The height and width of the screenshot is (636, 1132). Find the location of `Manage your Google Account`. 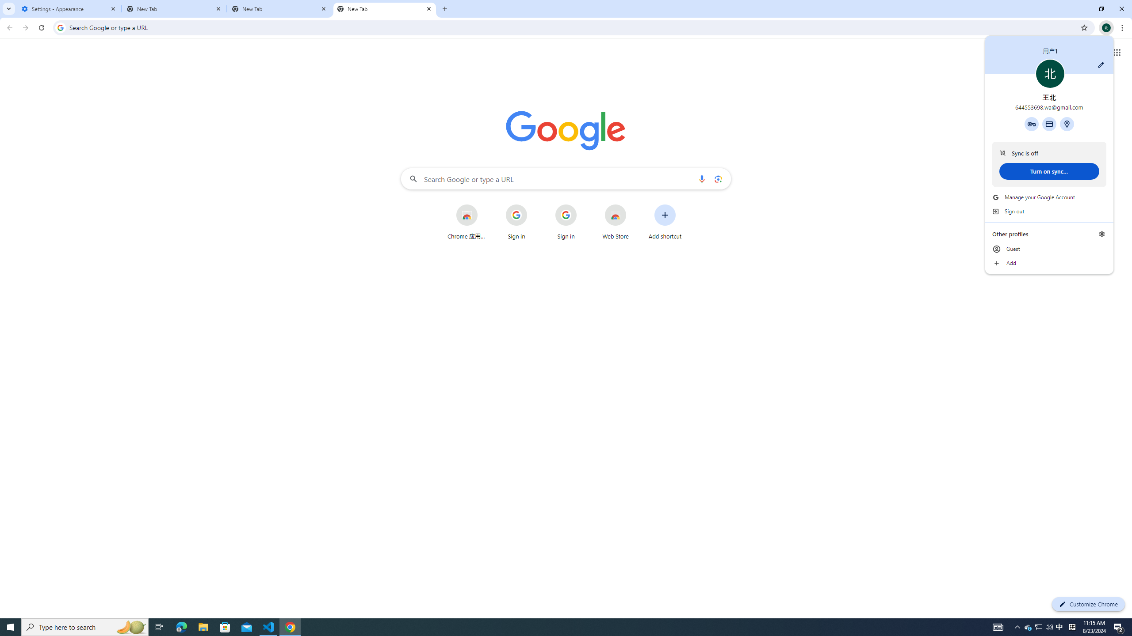

Manage your Google Account is located at coordinates (1049, 197).